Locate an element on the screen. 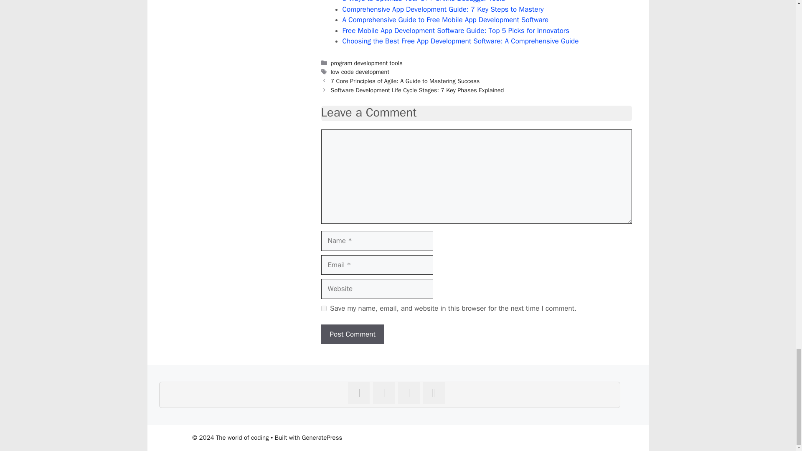  Post Comment is located at coordinates (353, 334).